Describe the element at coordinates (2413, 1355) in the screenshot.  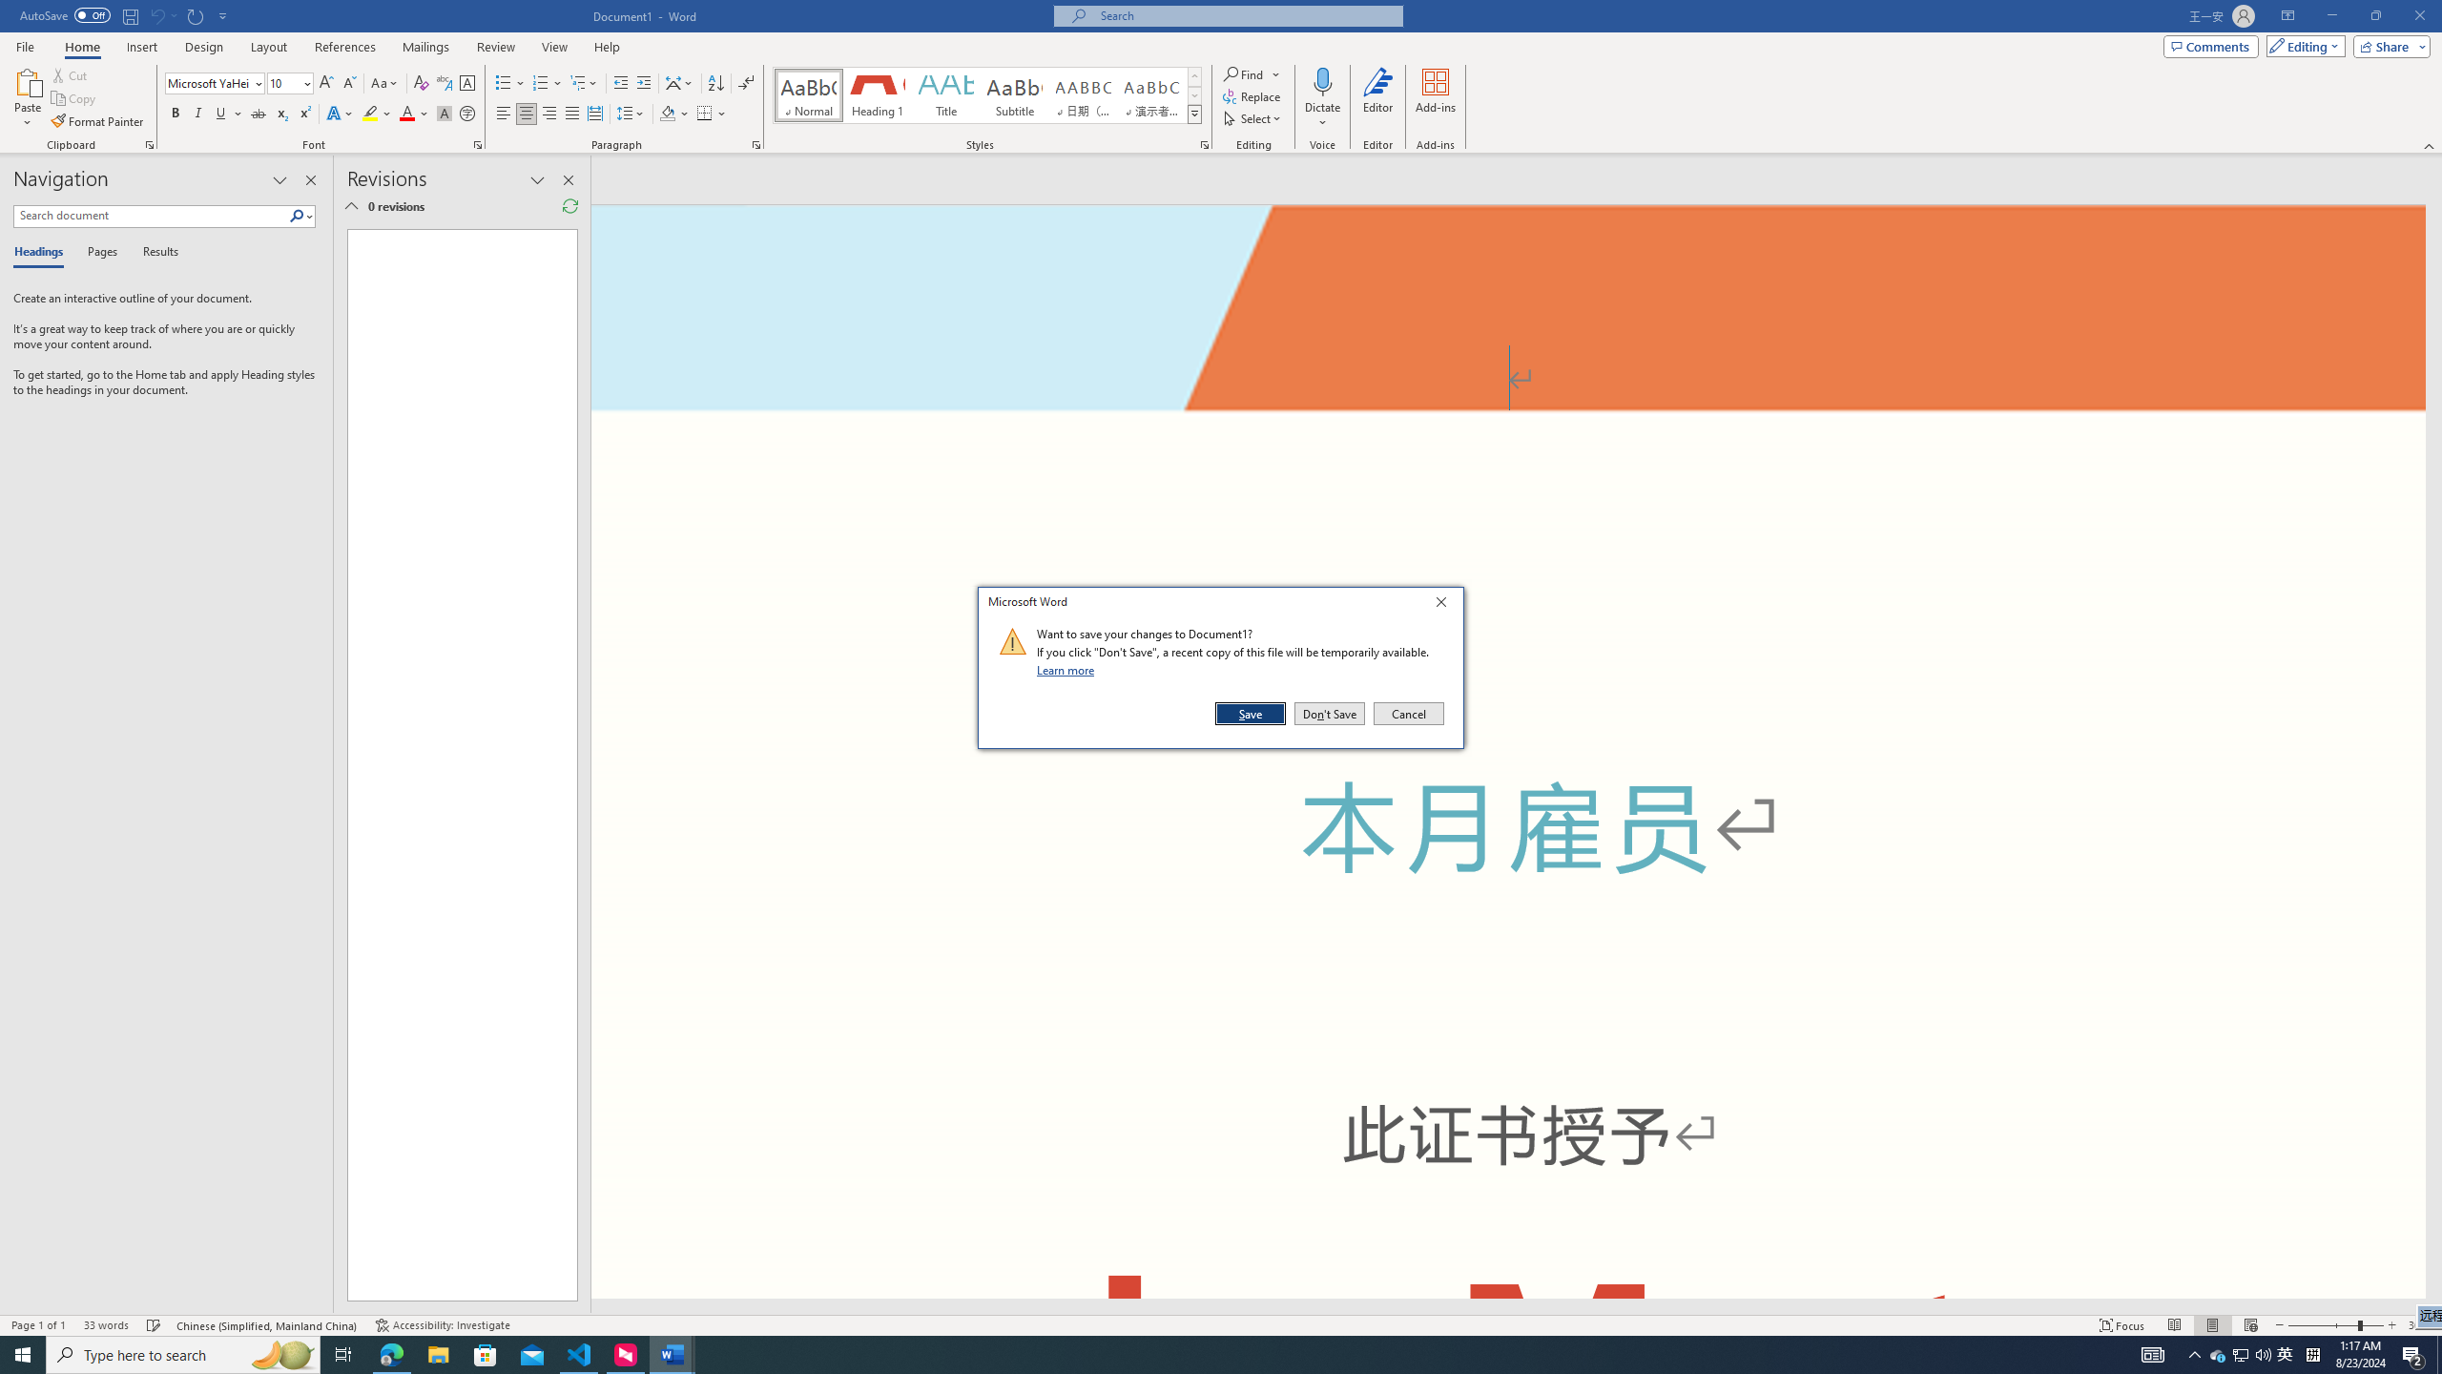
I see `Action Center, 2 new notifications` at that location.